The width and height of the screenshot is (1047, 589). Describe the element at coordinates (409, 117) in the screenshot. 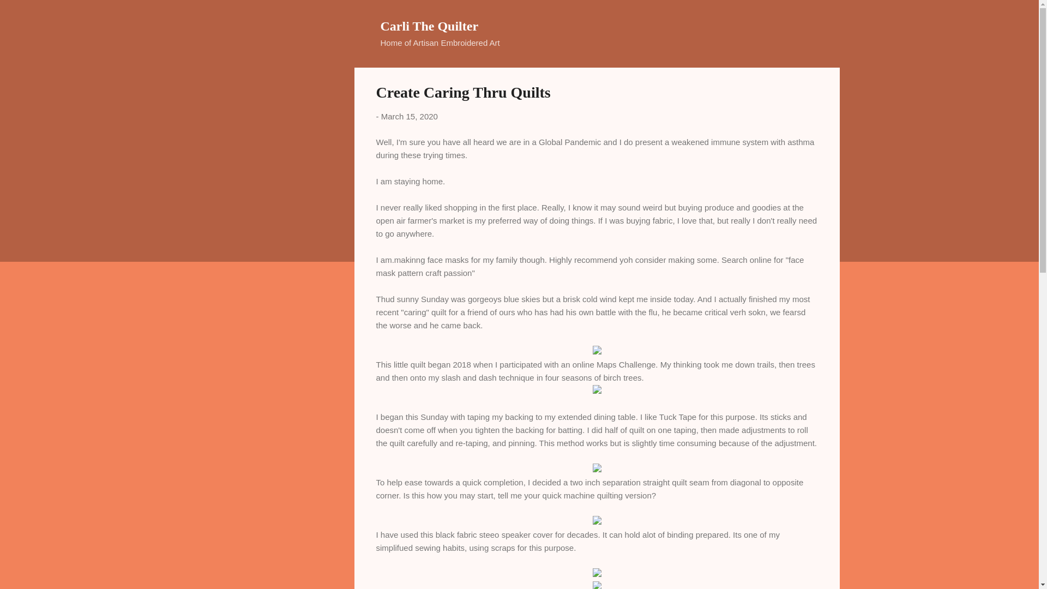

I see `March 15, 2020` at that location.